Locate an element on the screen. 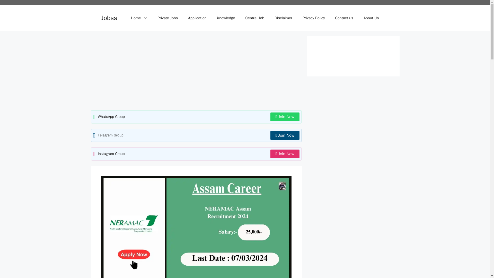  Contact us is located at coordinates (344, 18).